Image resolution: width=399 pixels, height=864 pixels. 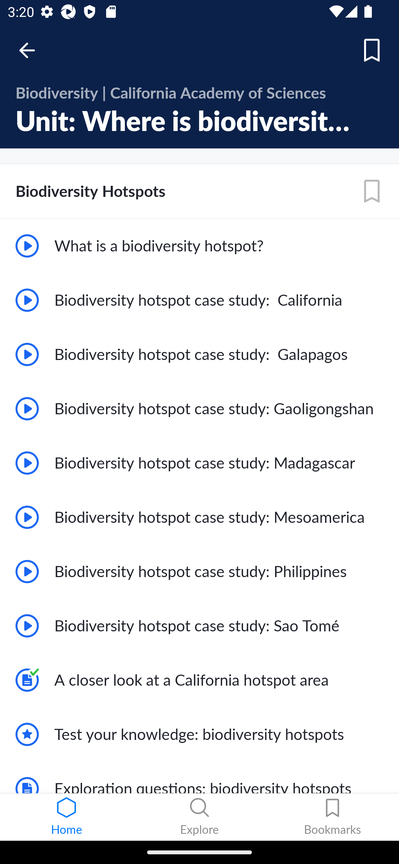 What do you see at coordinates (199, 626) in the screenshot?
I see `Biodiversity hotspot case study: Sao Tomé` at bounding box center [199, 626].